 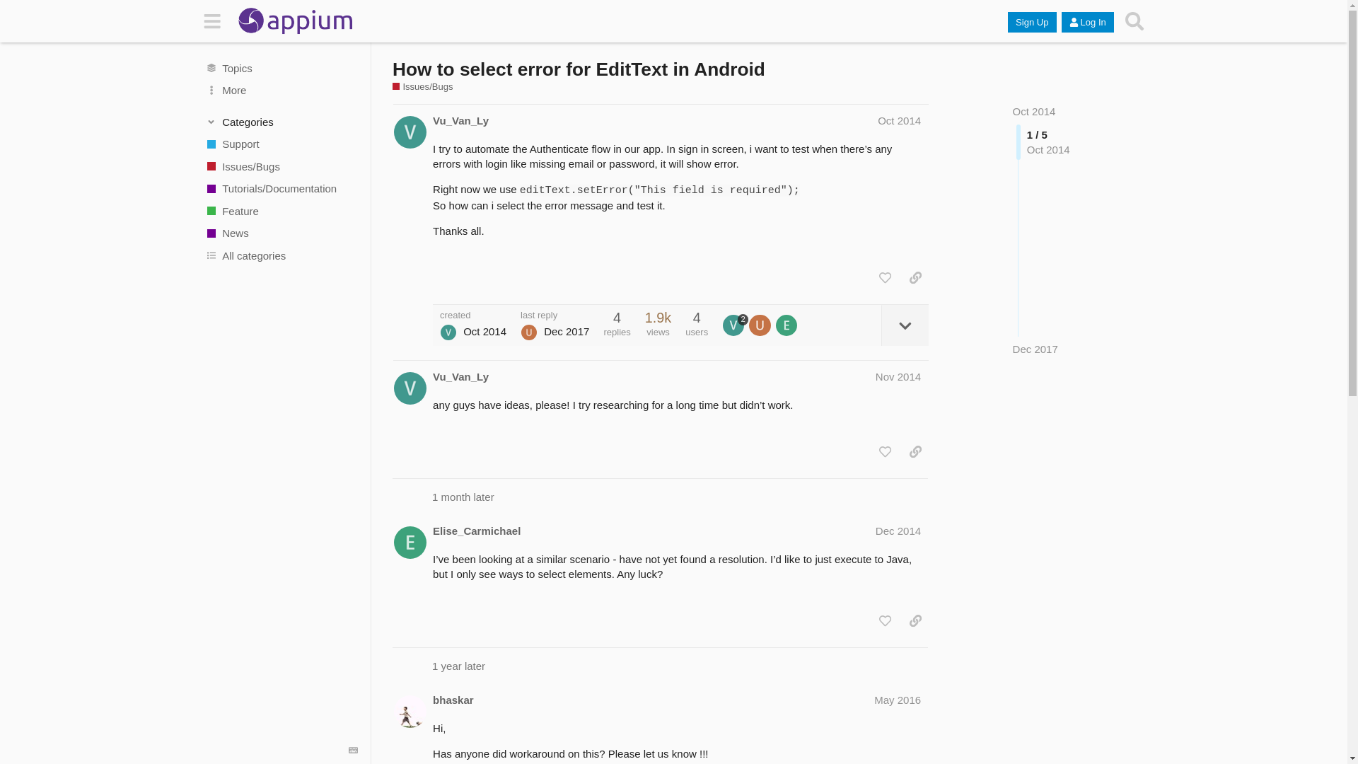 I want to click on Dec 2017, so click(x=1035, y=349).